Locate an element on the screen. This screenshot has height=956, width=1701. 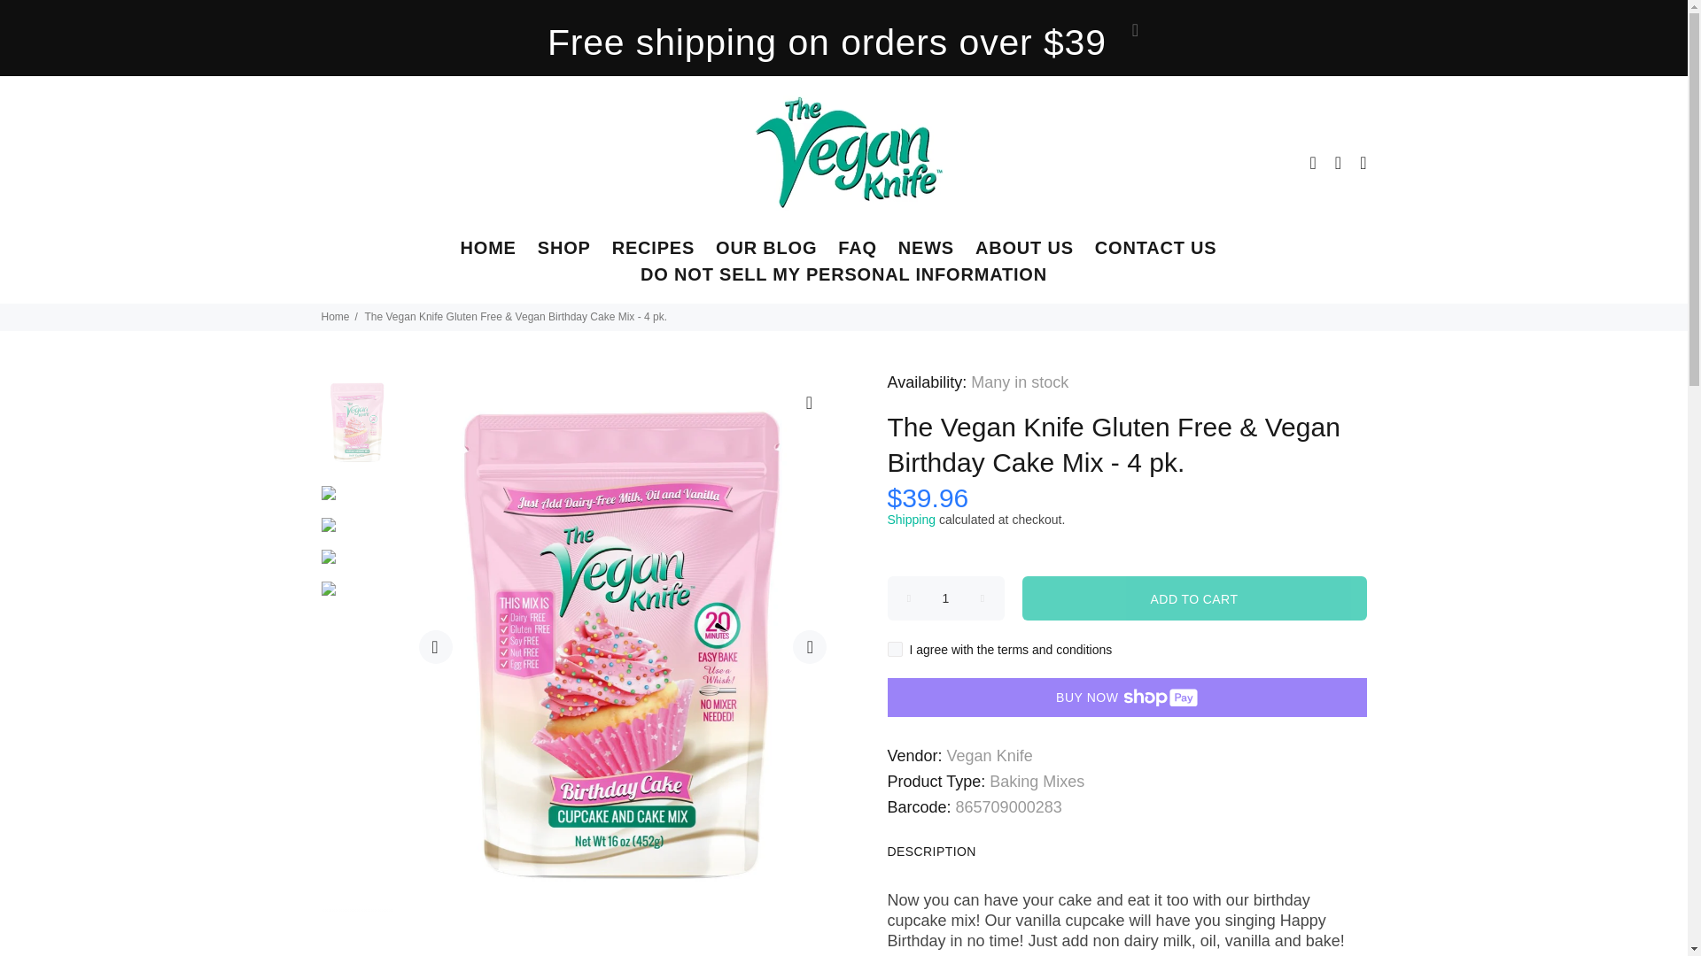
FAQ is located at coordinates (858, 251).